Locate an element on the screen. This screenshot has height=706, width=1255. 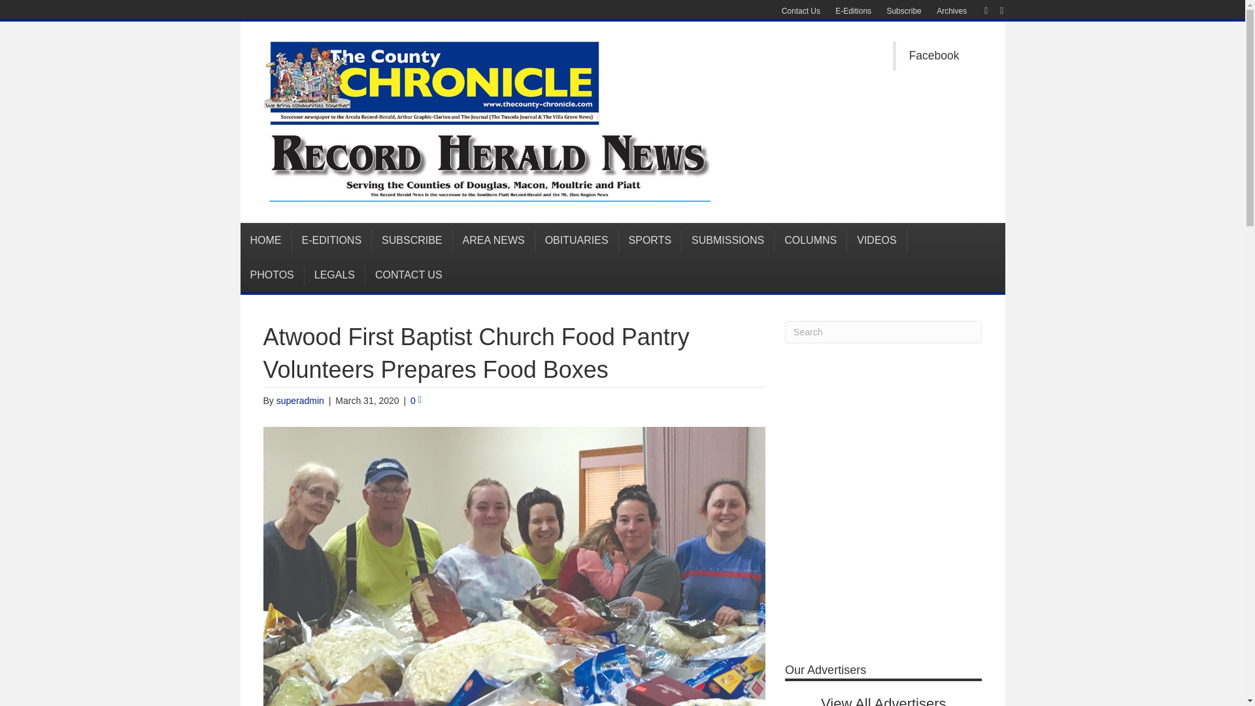
Facebook is located at coordinates (934, 55).